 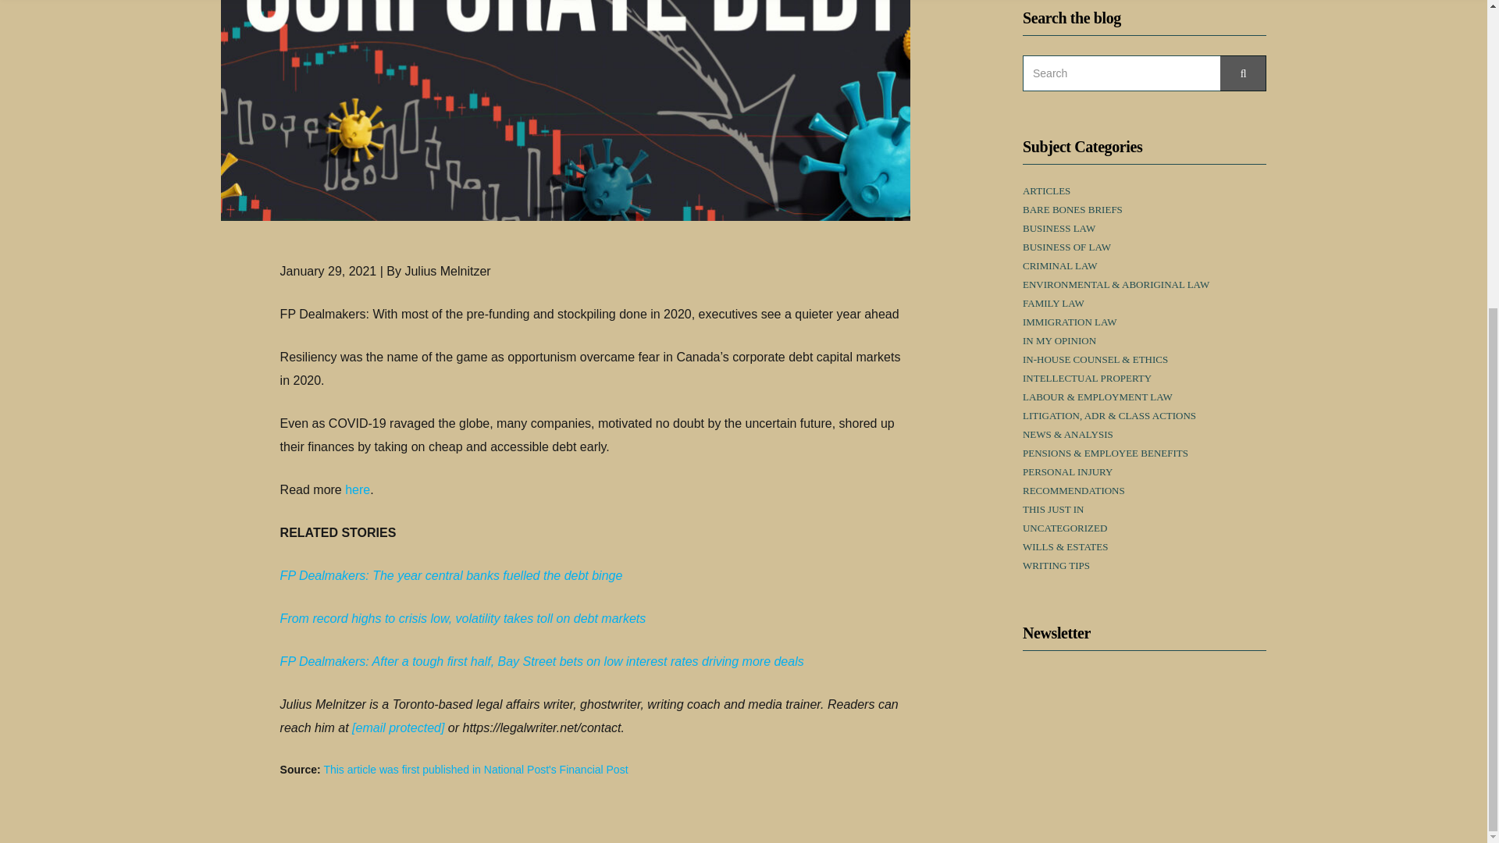 I want to click on BUSINESS OF LAW, so click(x=1066, y=247).